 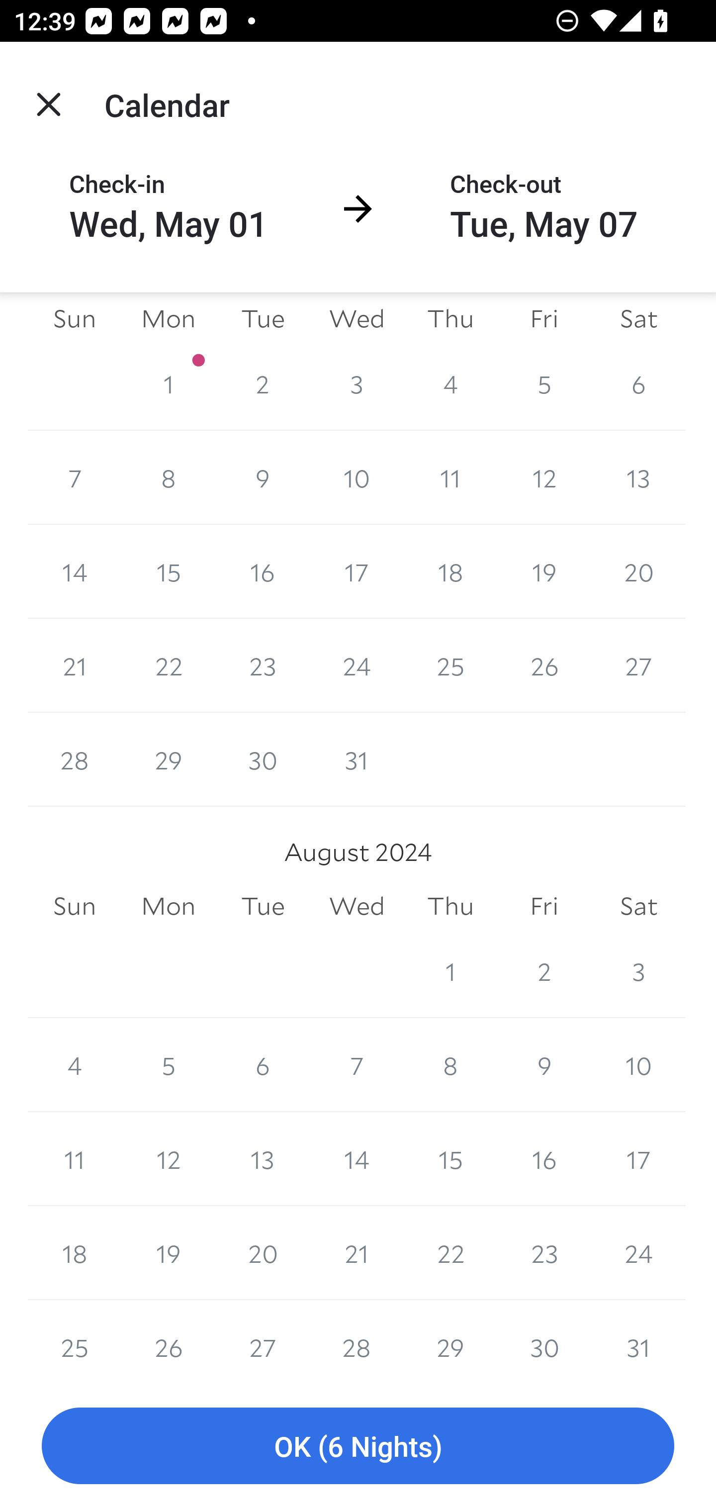 I want to click on Mon, so click(x=168, y=318).